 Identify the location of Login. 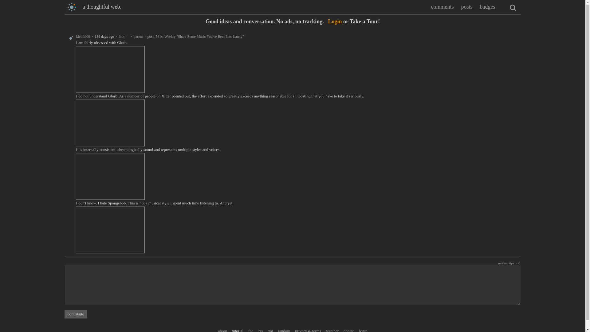
(335, 22).